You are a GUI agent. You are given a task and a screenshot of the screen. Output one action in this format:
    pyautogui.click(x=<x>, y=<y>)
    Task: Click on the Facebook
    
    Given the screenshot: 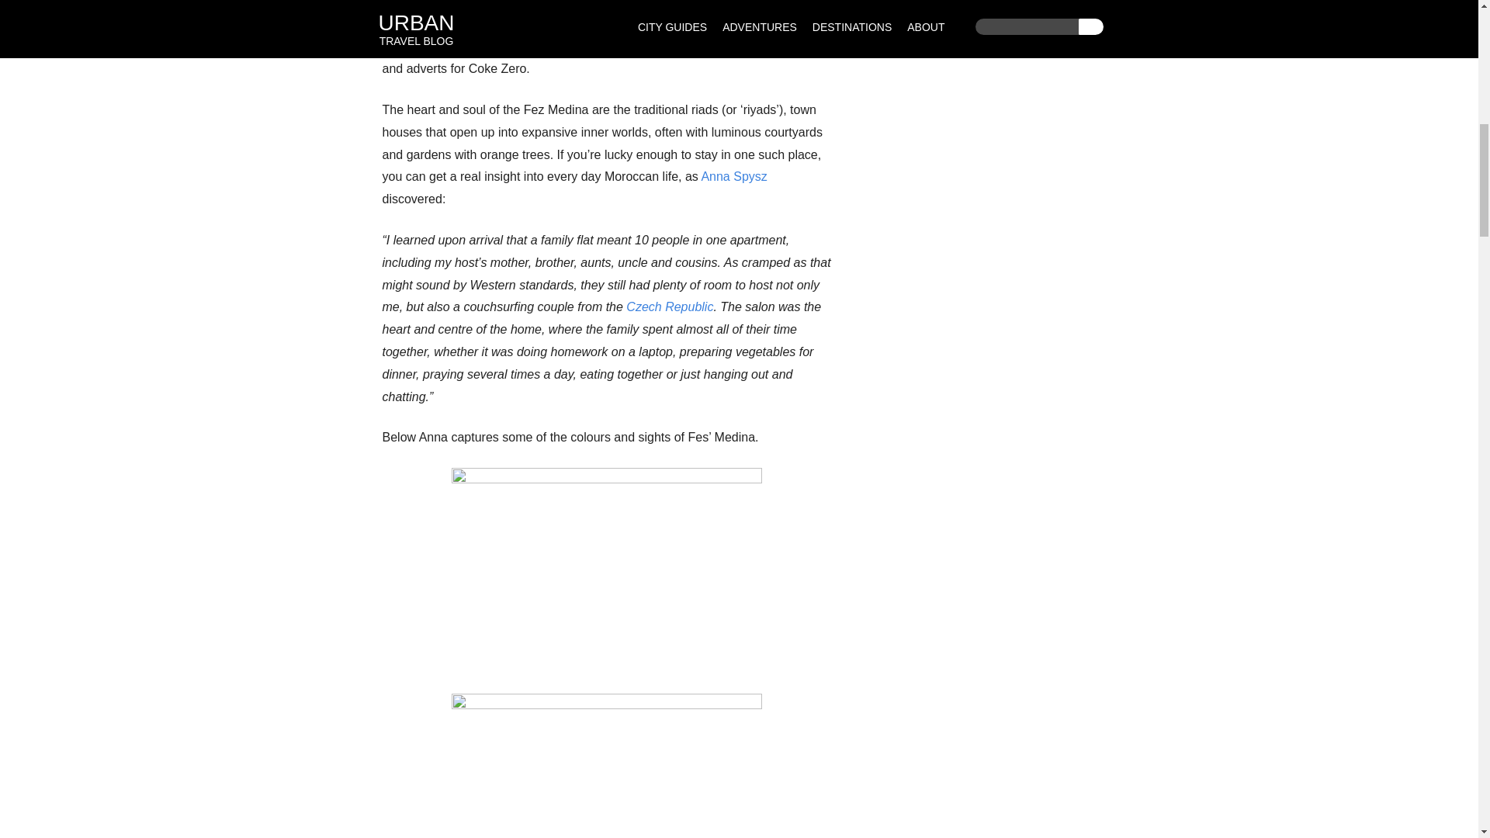 What is the action you would take?
    pyautogui.click(x=622, y=23)
    